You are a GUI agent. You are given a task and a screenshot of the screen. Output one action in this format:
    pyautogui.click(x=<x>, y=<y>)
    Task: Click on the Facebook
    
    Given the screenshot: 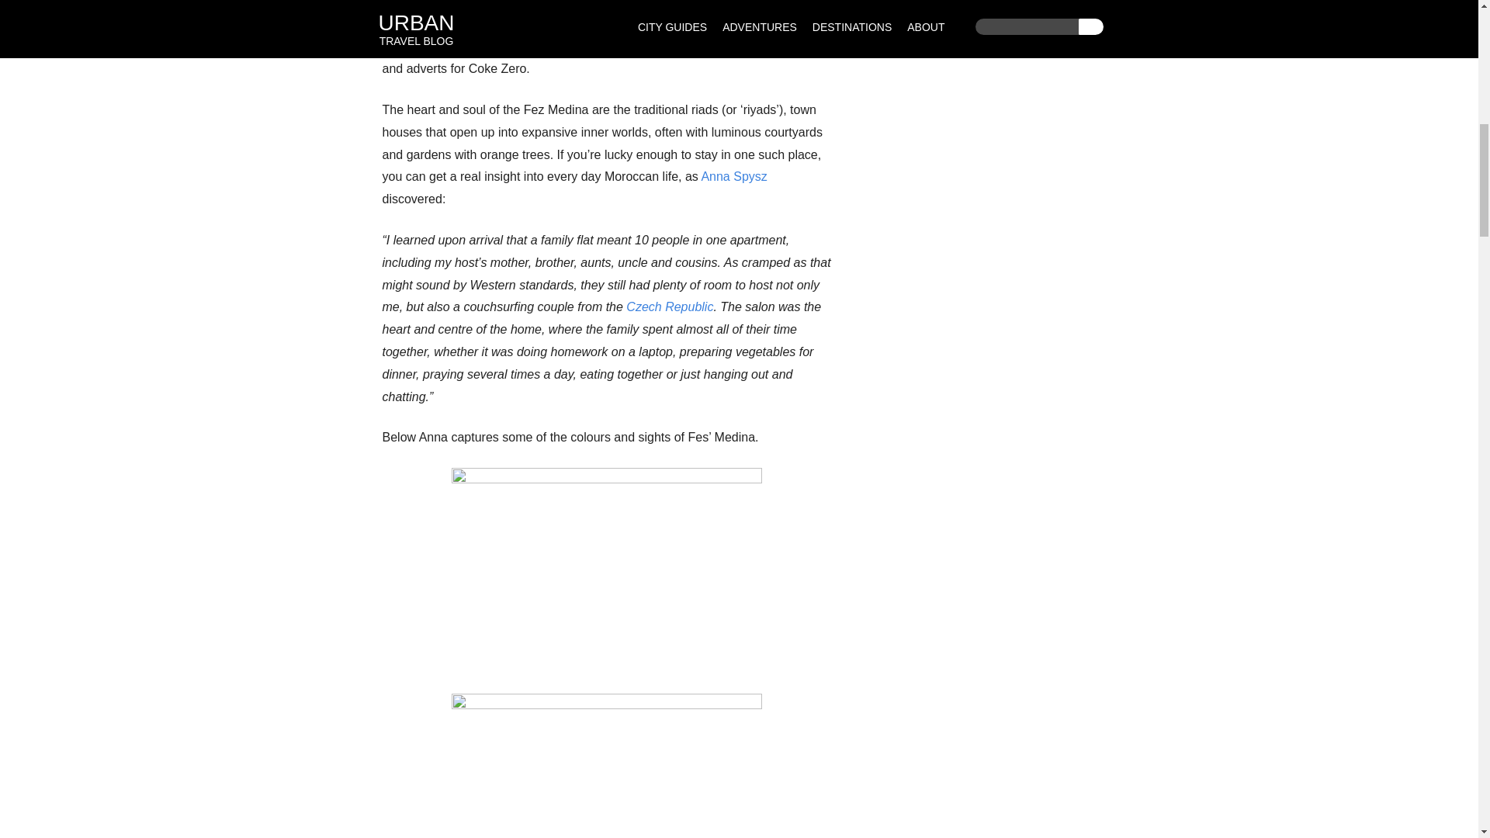 What is the action you would take?
    pyautogui.click(x=622, y=23)
    